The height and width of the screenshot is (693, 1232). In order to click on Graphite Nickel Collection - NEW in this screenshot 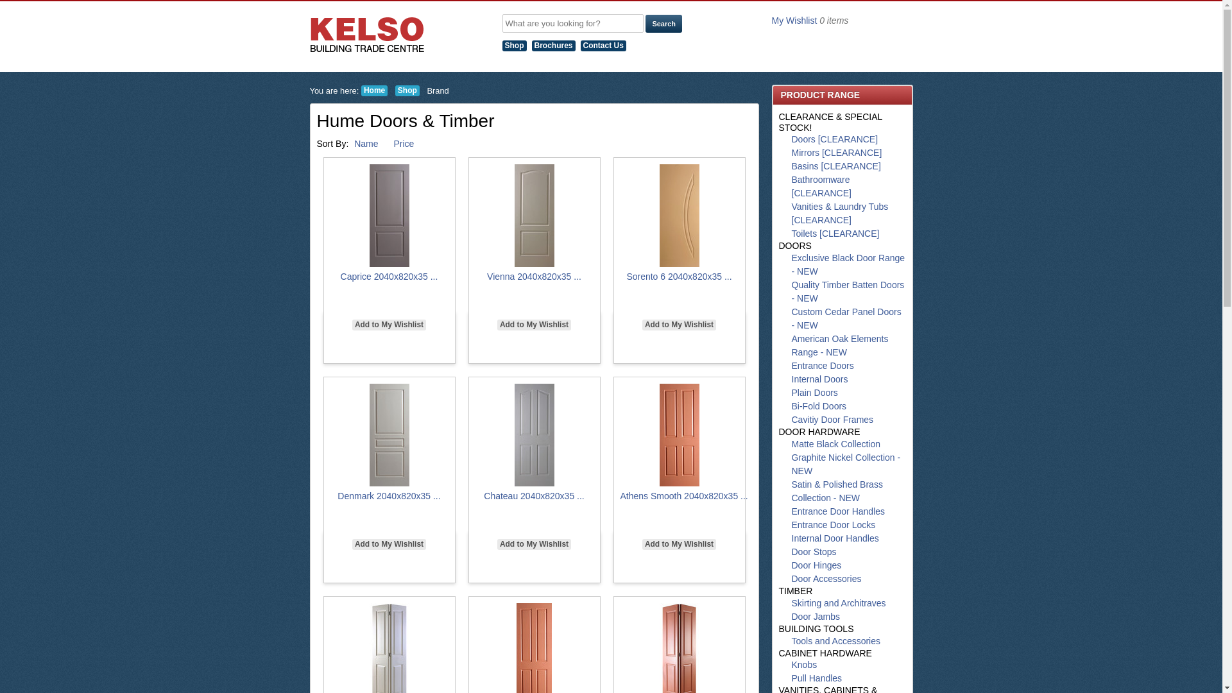, I will do `click(846, 465)`.